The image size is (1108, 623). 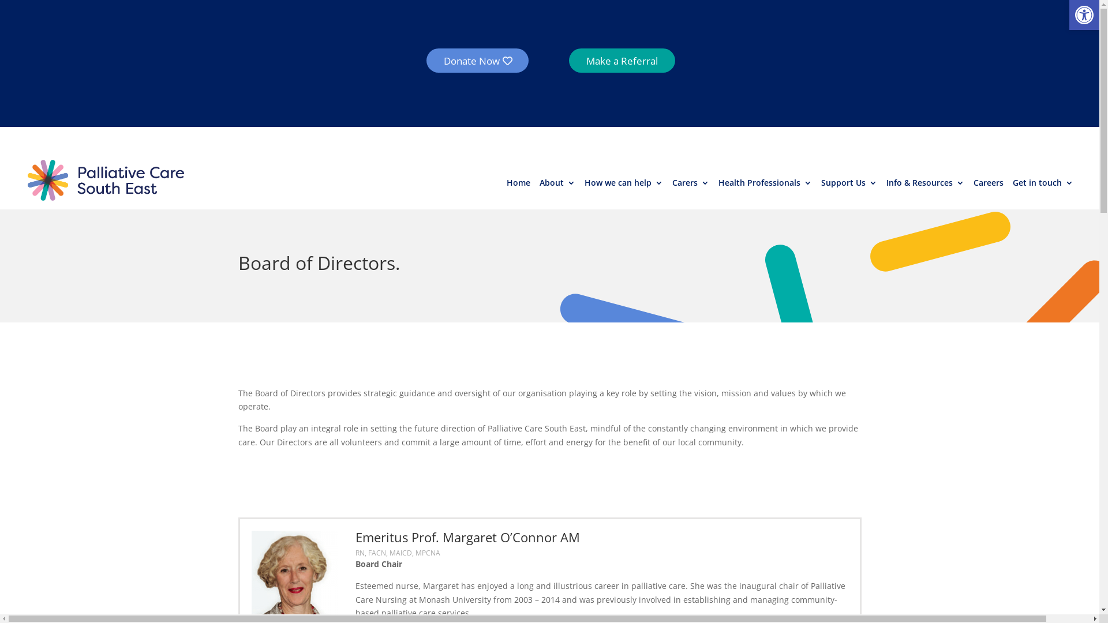 What do you see at coordinates (1043, 185) in the screenshot?
I see `Get in touch` at bounding box center [1043, 185].